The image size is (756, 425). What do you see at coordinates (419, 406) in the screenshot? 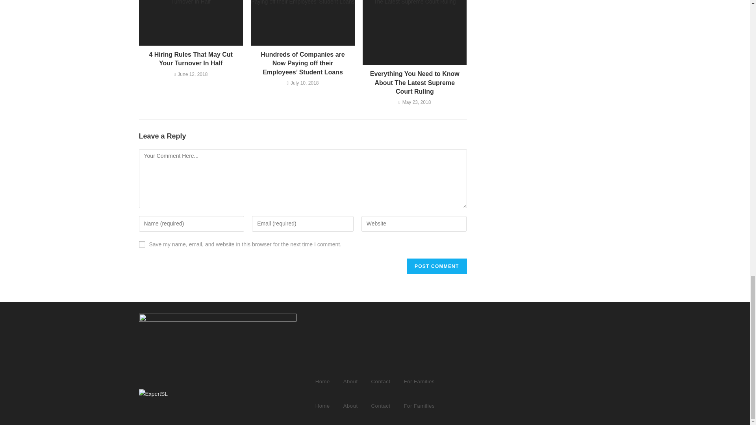
I see `For Families` at bounding box center [419, 406].